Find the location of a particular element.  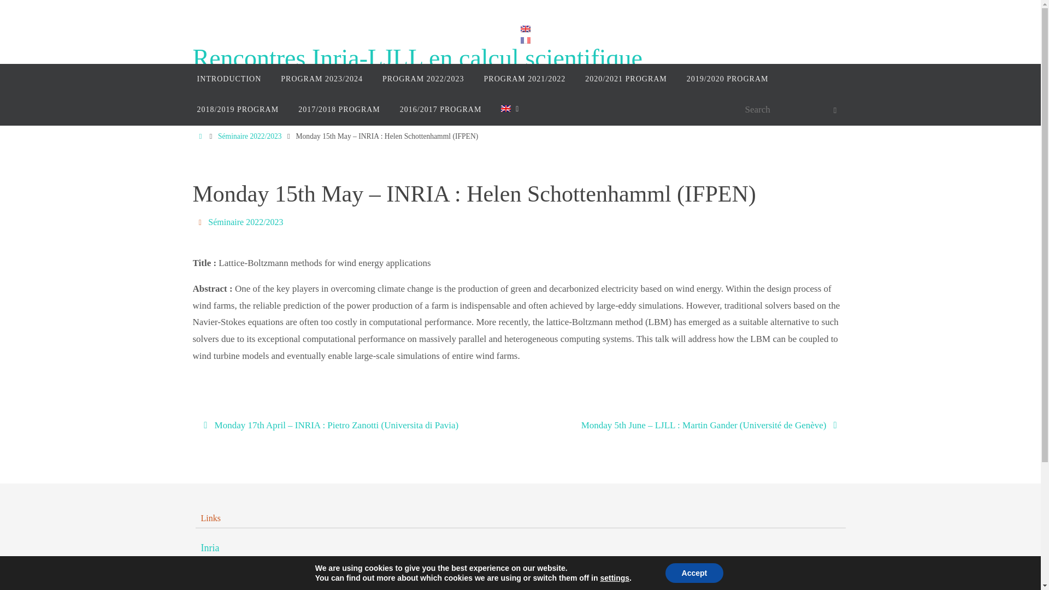

Categories is located at coordinates (201, 222).